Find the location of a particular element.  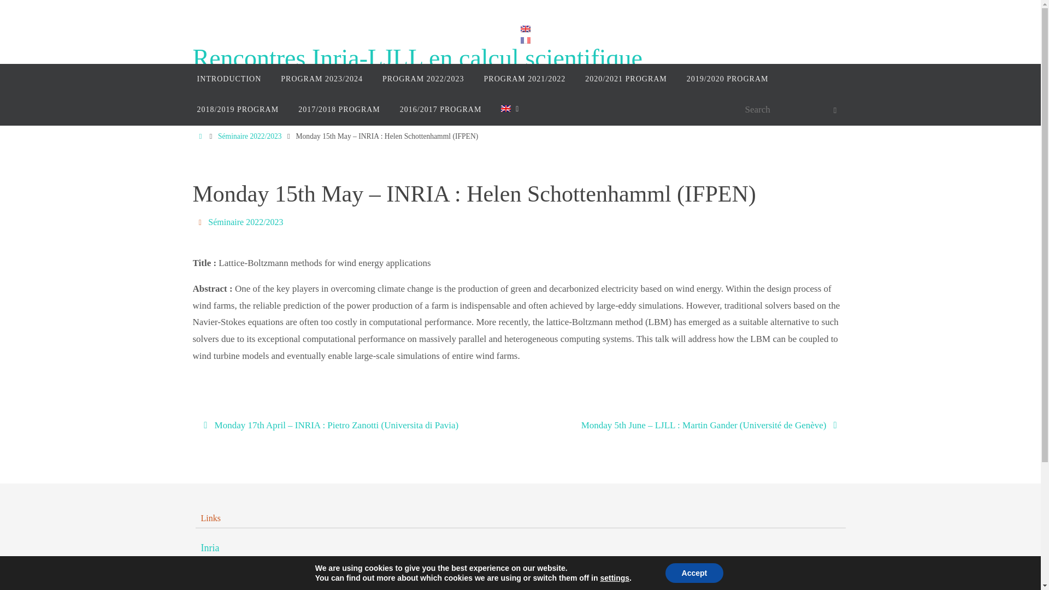

Categories is located at coordinates (201, 222).